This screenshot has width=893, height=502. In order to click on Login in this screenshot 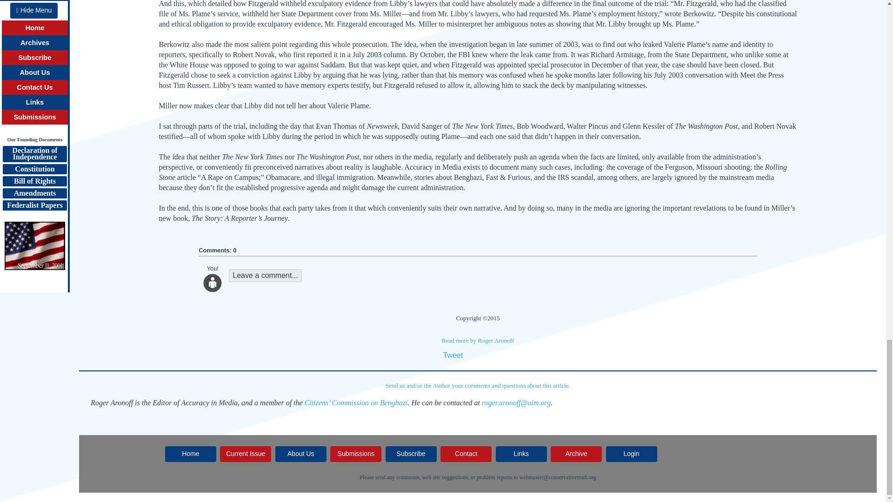, I will do `click(632, 454)`.